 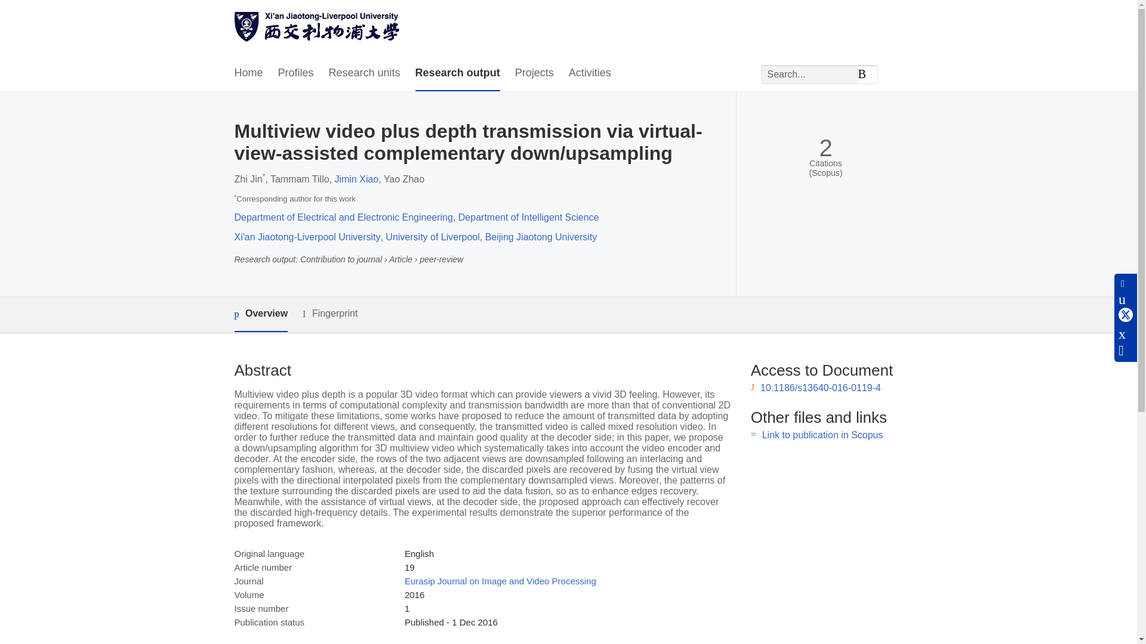 I want to click on Link to publication in Scopus, so click(x=822, y=435).